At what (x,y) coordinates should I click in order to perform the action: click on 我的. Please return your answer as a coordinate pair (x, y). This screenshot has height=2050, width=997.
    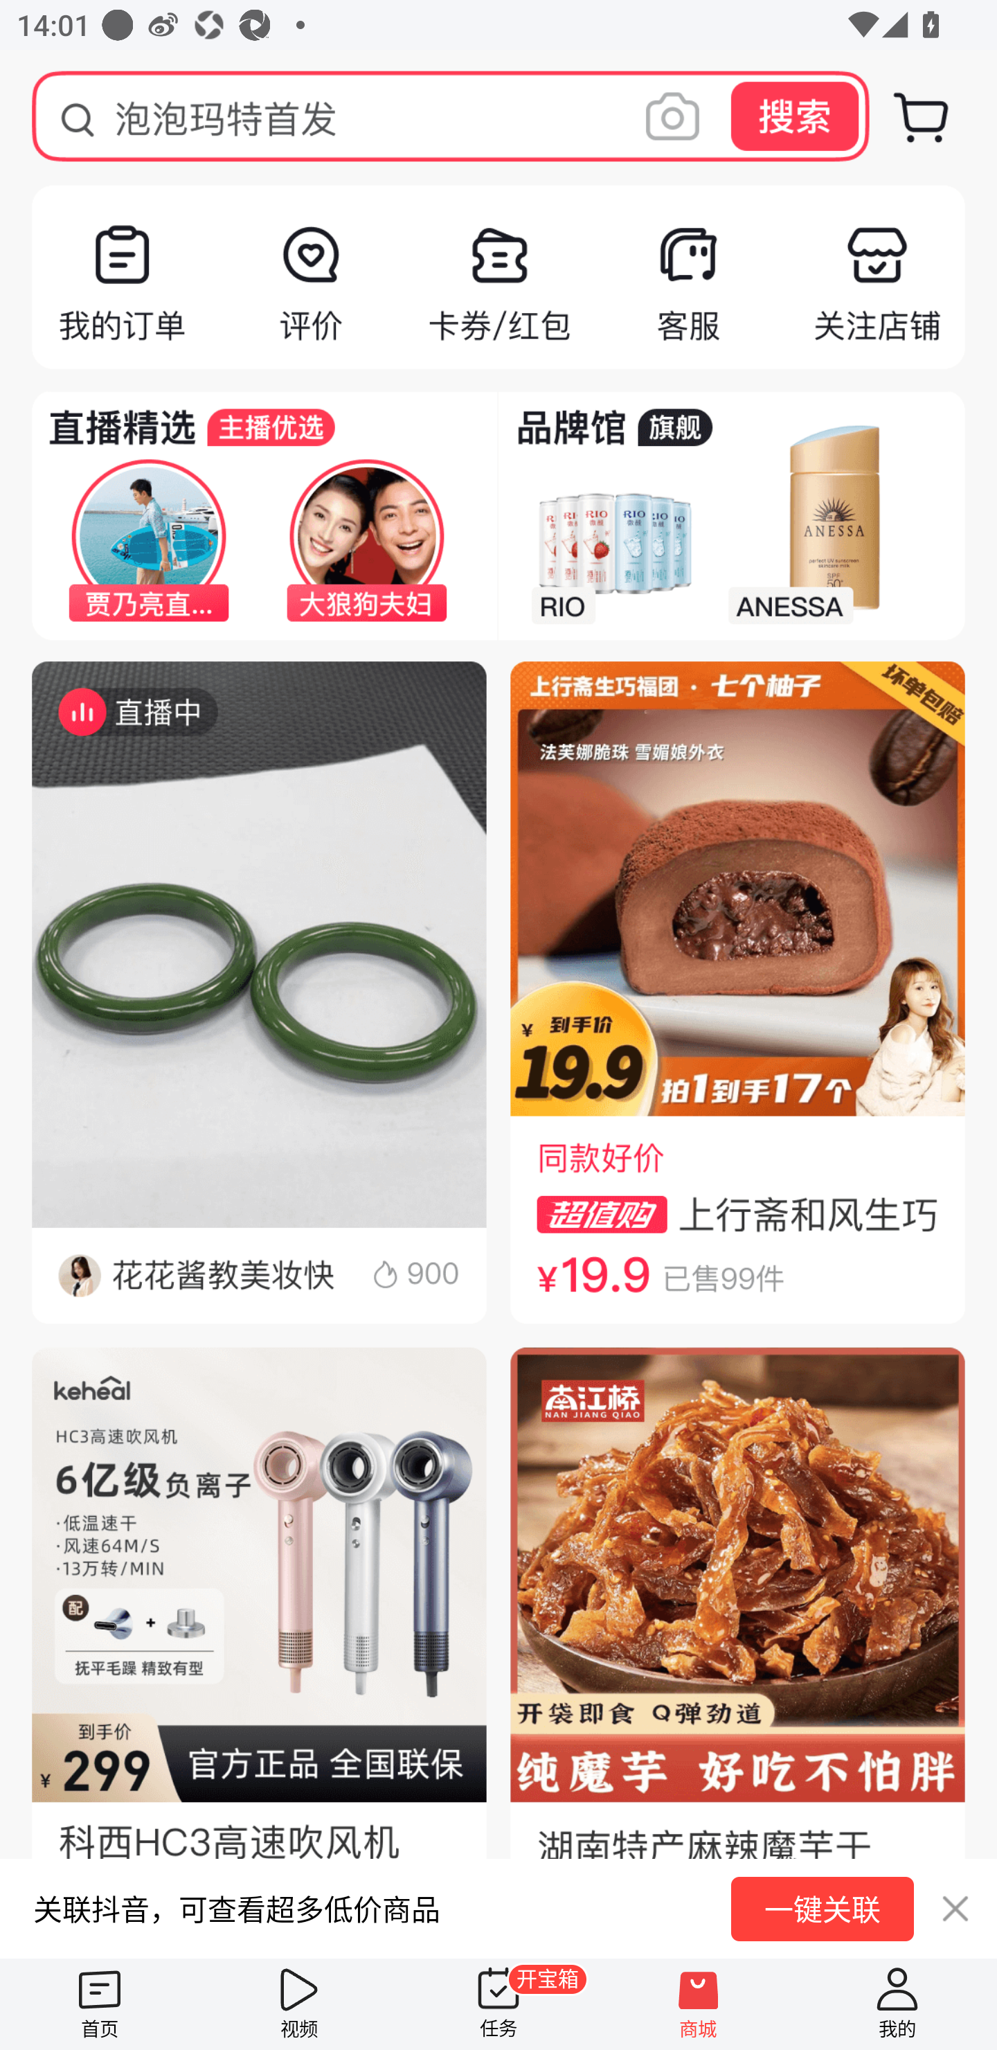
    Looking at the image, I should click on (897, 2004).